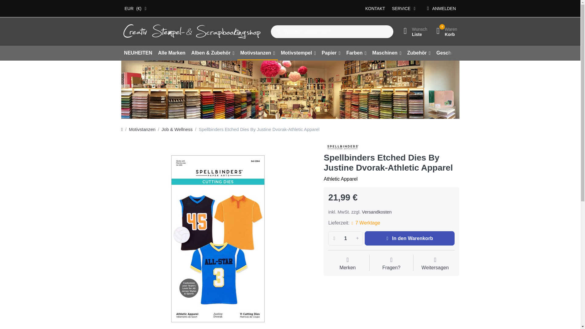 This screenshot has height=329, width=585. What do you see at coordinates (298, 53) in the screenshot?
I see `Motivstempel` at bounding box center [298, 53].